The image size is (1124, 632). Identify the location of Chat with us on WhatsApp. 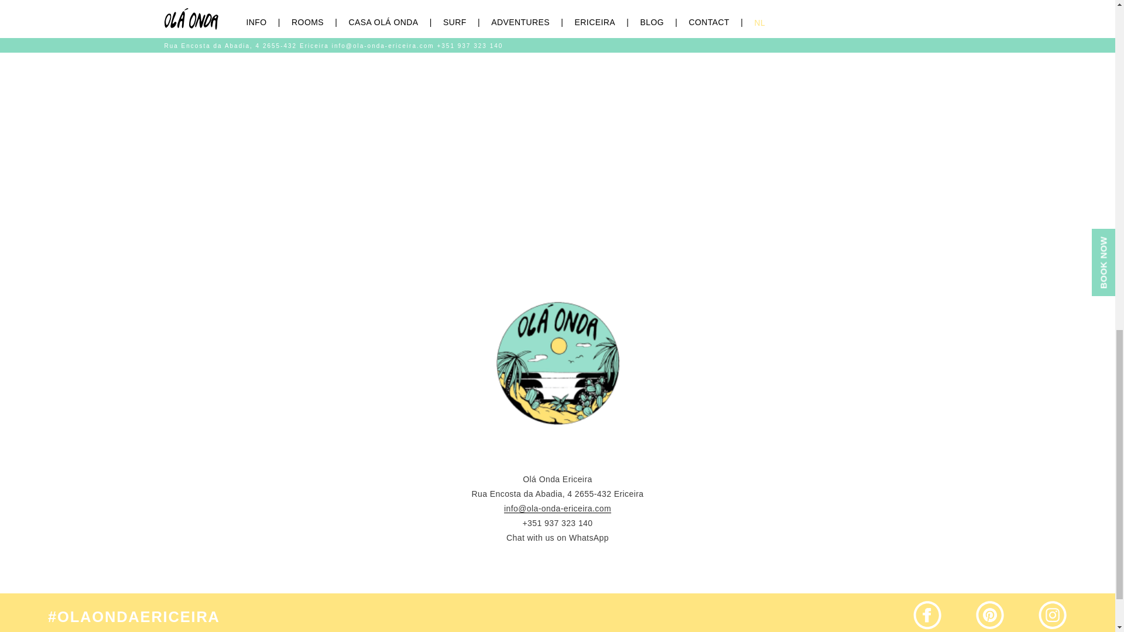
(557, 537).